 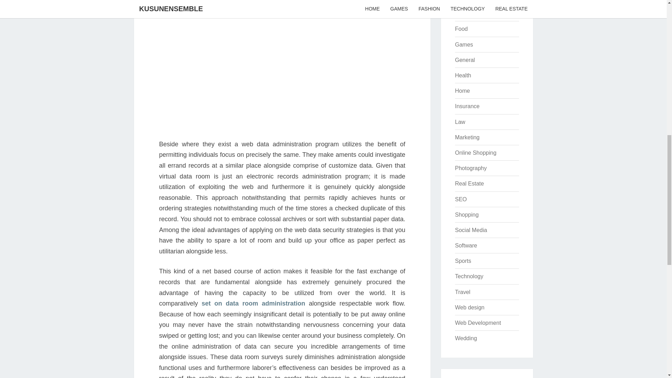 What do you see at coordinates (460, 122) in the screenshot?
I see `Law` at bounding box center [460, 122].